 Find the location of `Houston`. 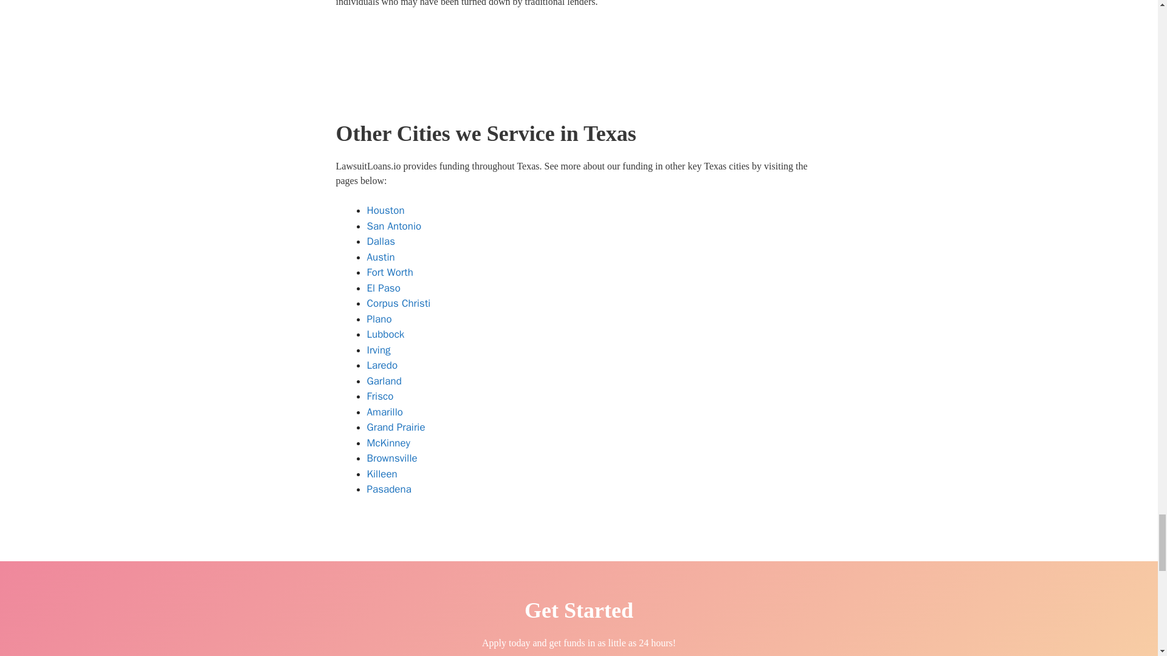

Houston is located at coordinates (386, 210).